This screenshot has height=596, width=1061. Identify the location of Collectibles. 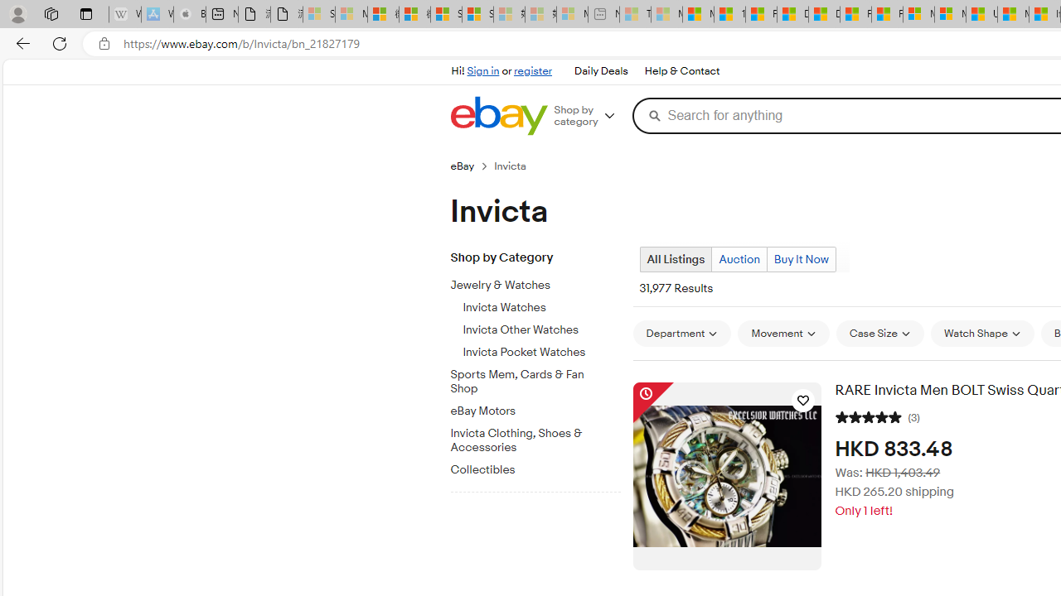
(529, 470).